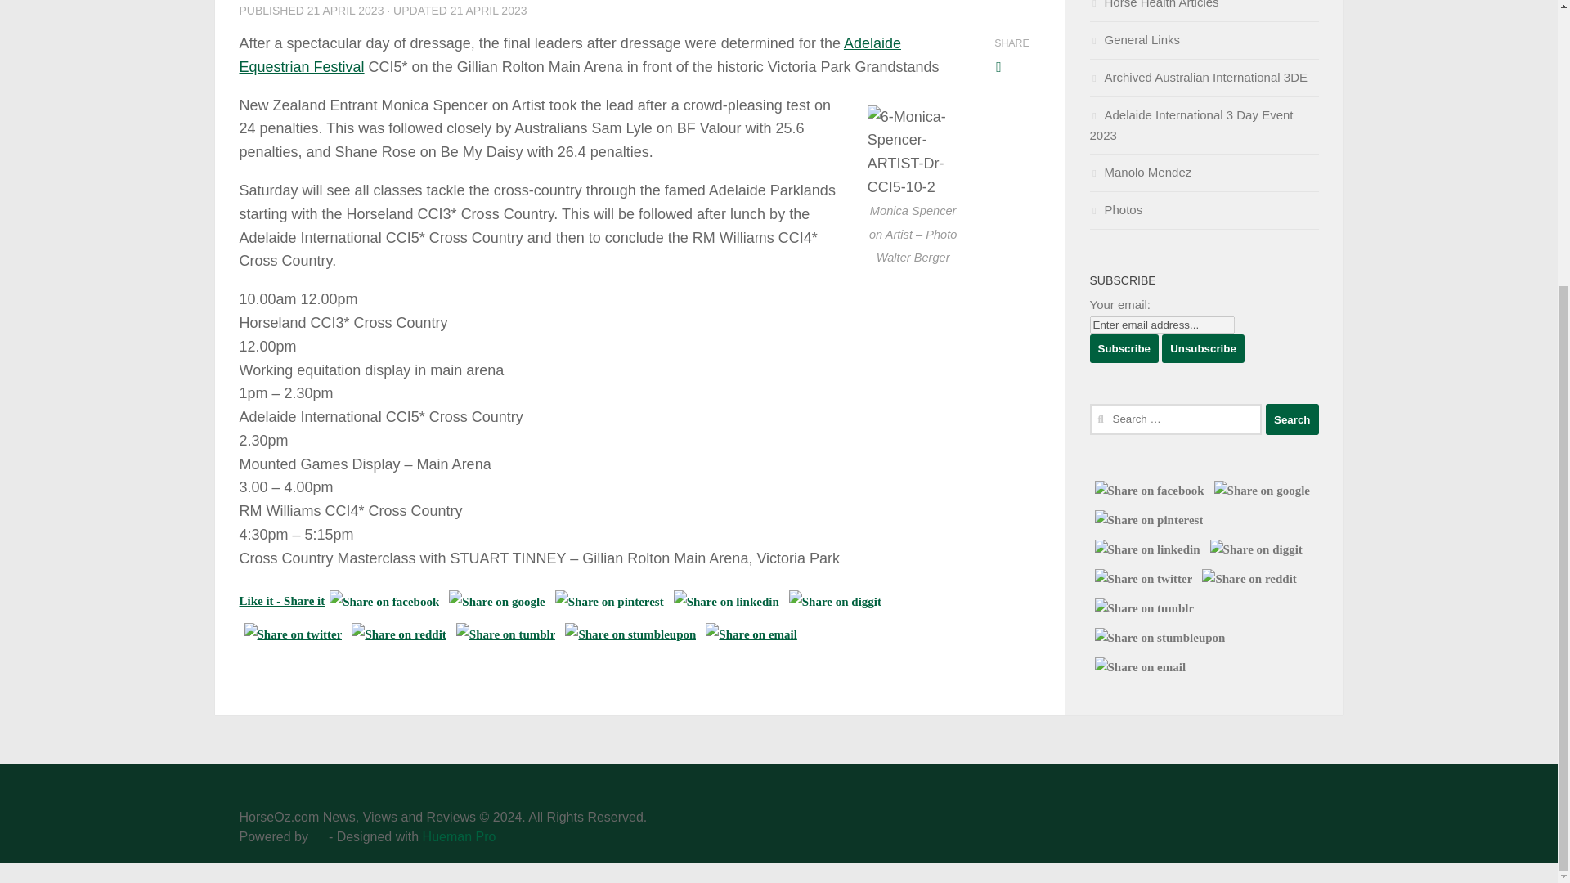 Image resolution: width=1570 pixels, height=883 pixels. Describe the element at coordinates (609, 602) in the screenshot. I see `pinterest` at that location.